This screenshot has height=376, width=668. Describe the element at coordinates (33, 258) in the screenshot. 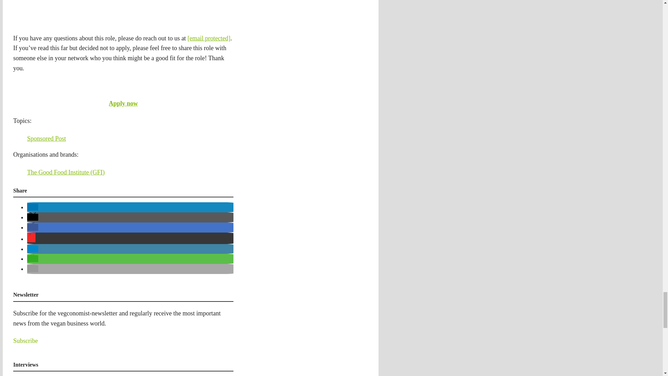

I see `Share on Whatsapp` at that location.